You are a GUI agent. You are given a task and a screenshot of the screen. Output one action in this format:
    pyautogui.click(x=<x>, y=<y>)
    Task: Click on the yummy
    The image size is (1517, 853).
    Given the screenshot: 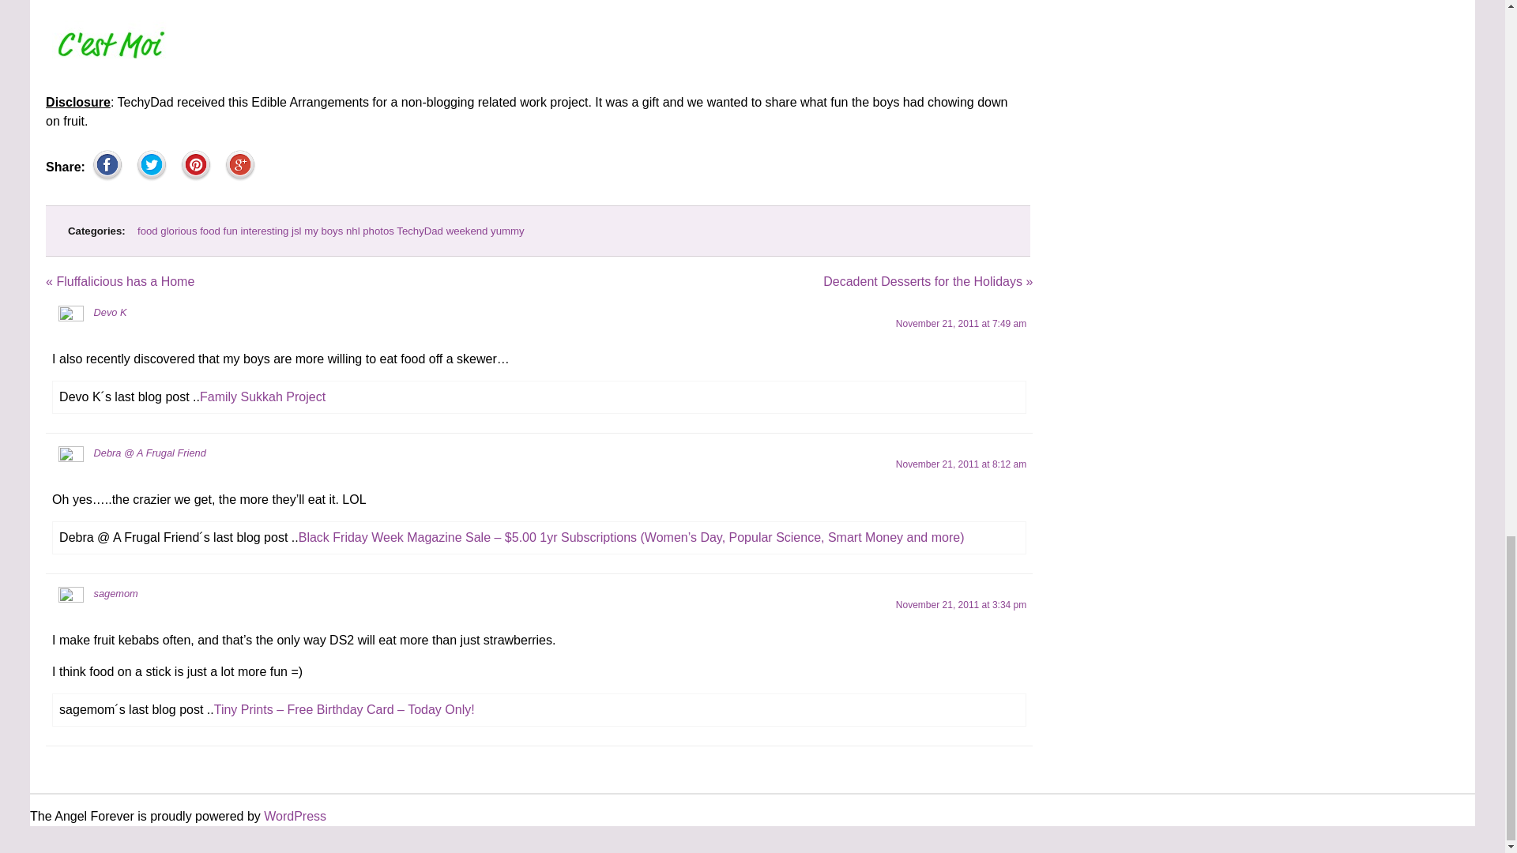 What is the action you would take?
    pyautogui.click(x=507, y=231)
    